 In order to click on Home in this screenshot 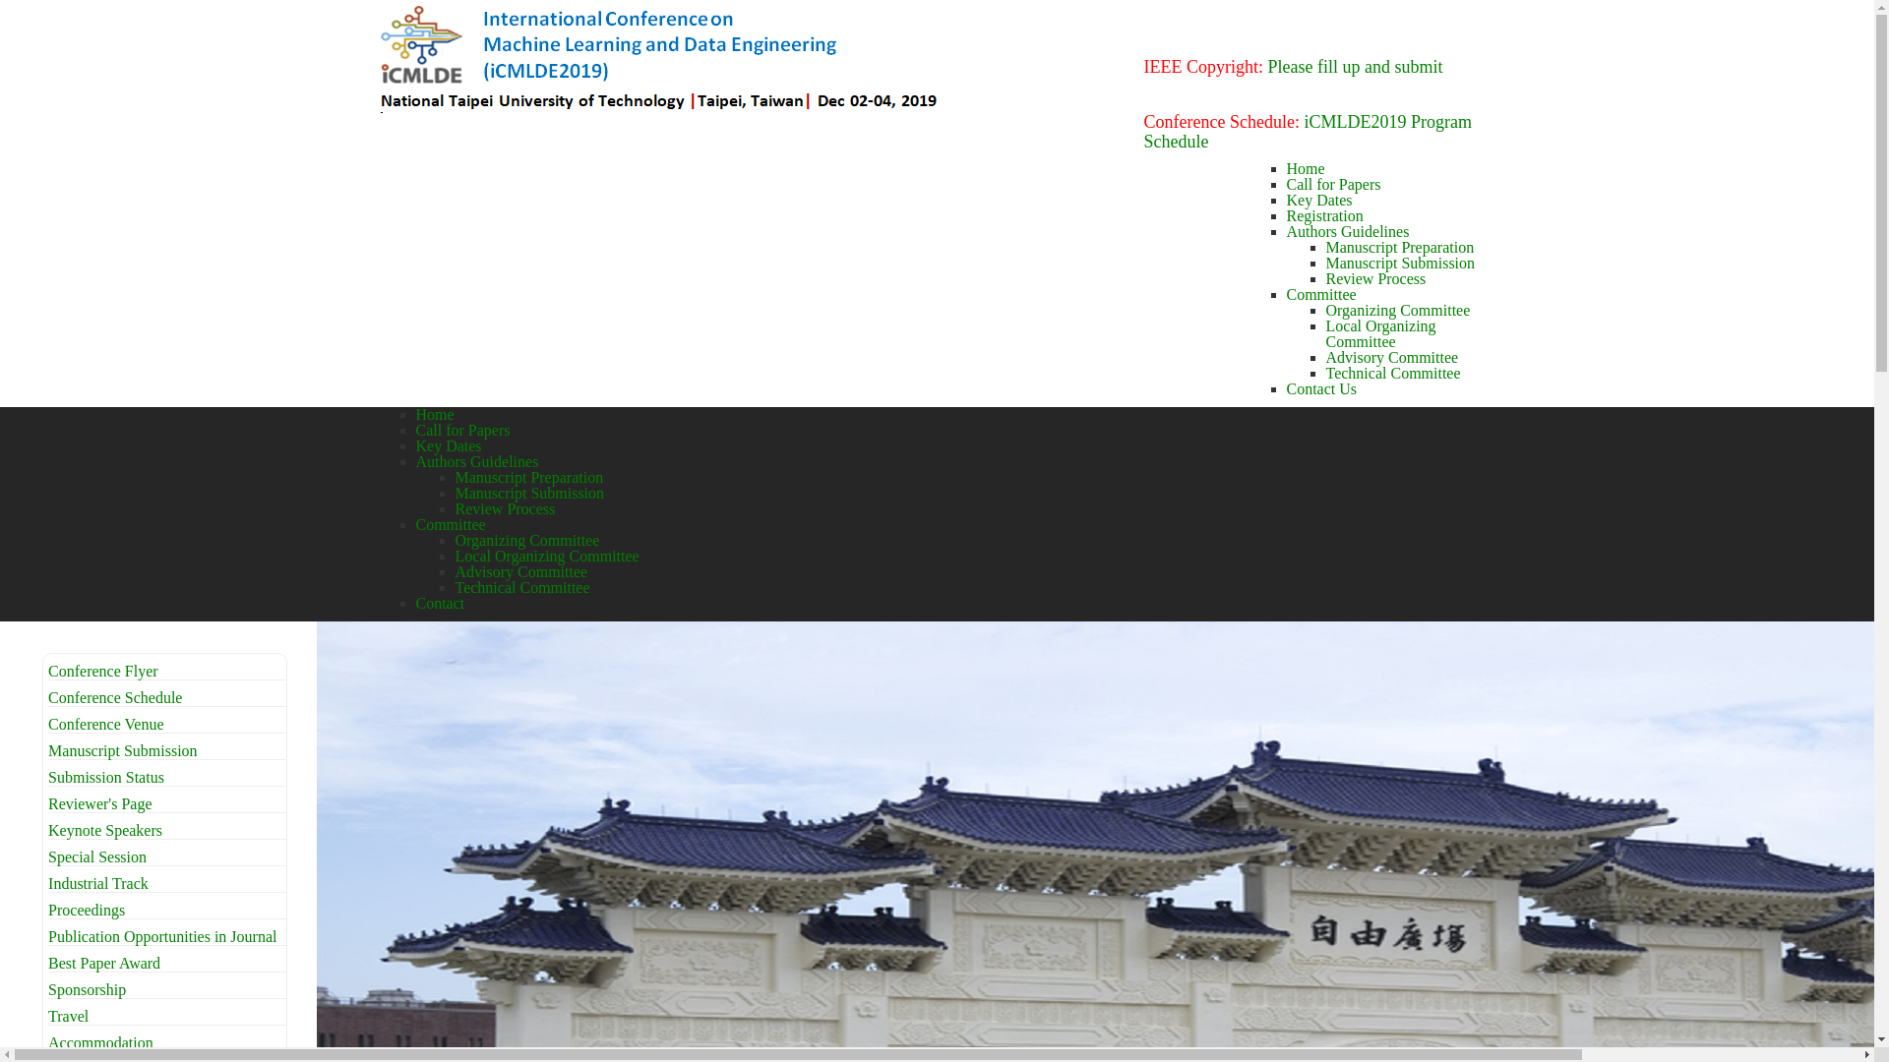, I will do `click(435, 415)`.